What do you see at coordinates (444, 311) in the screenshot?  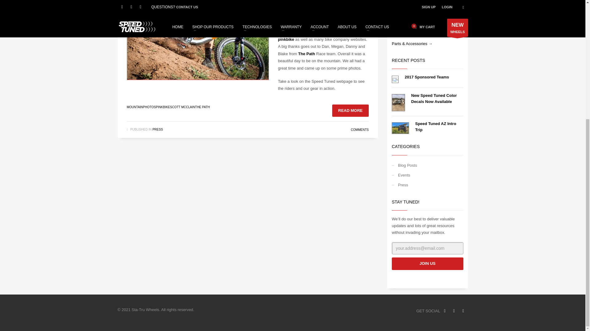 I see `Like us on Facebook!` at bounding box center [444, 311].